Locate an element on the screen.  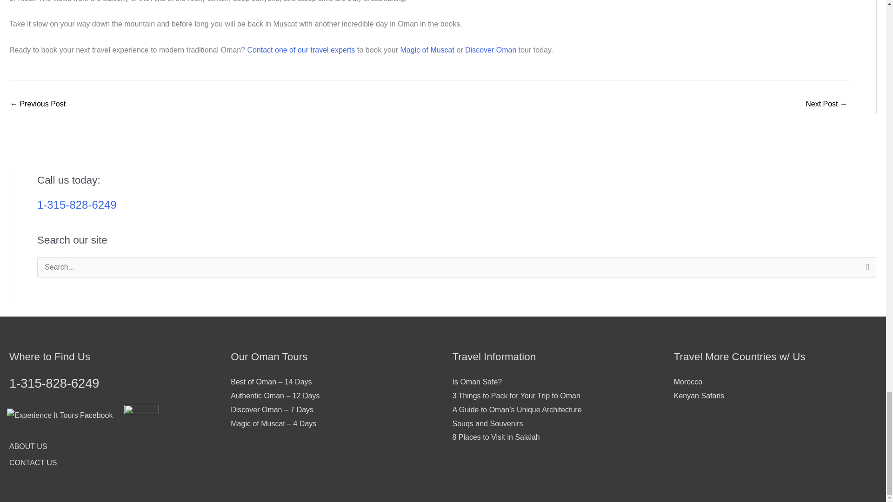
ABOUT US is located at coordinates (28, 446).